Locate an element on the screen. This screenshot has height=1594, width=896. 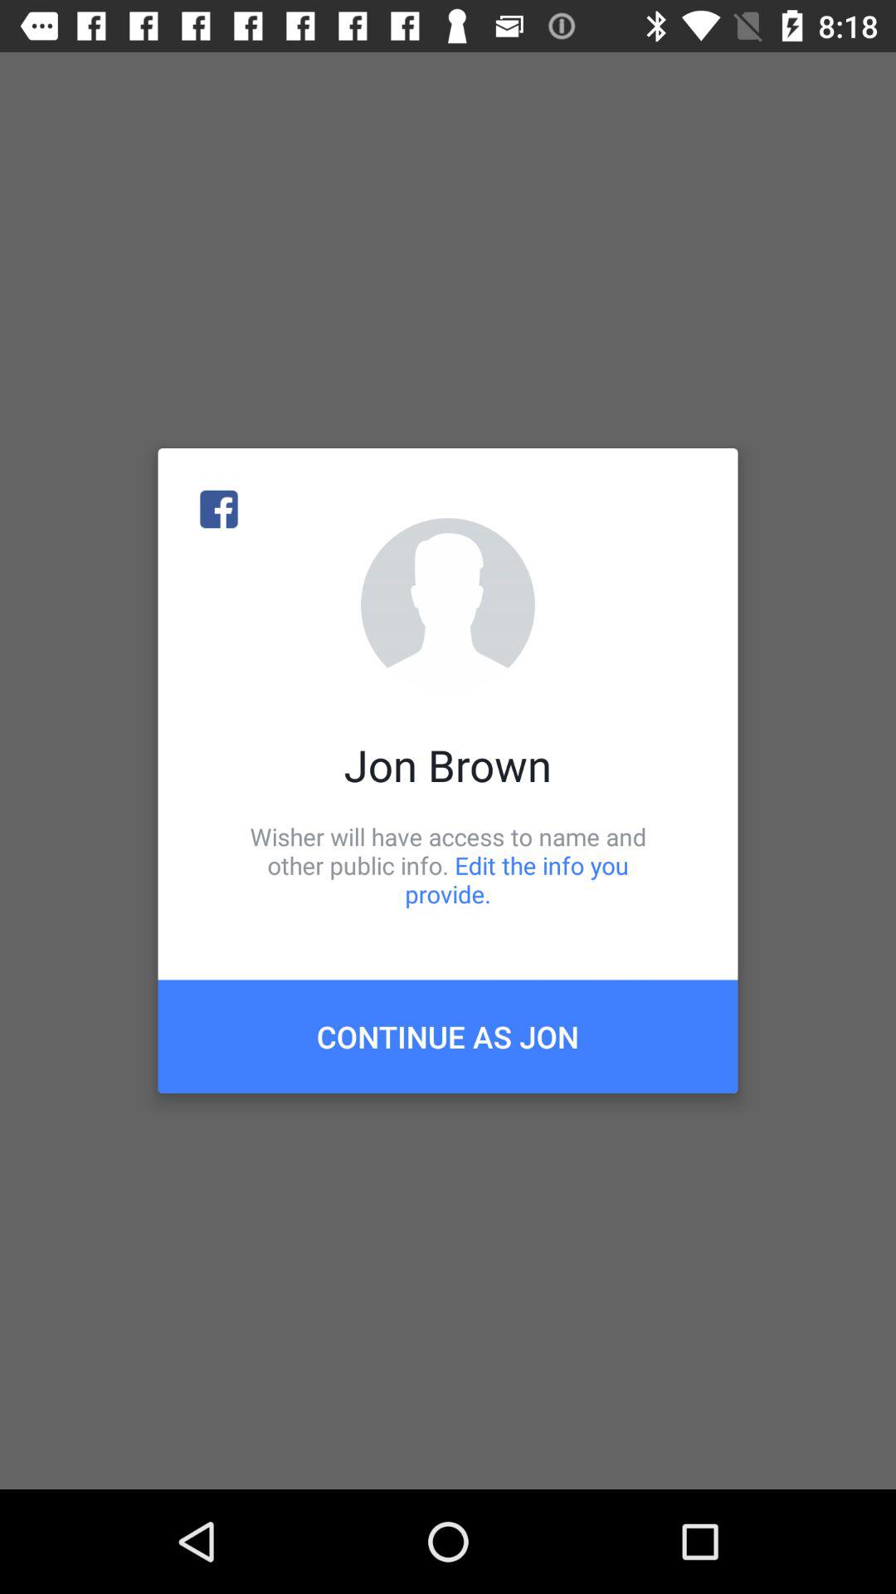
turn on wisher will have is located at coordinates (448, 865).